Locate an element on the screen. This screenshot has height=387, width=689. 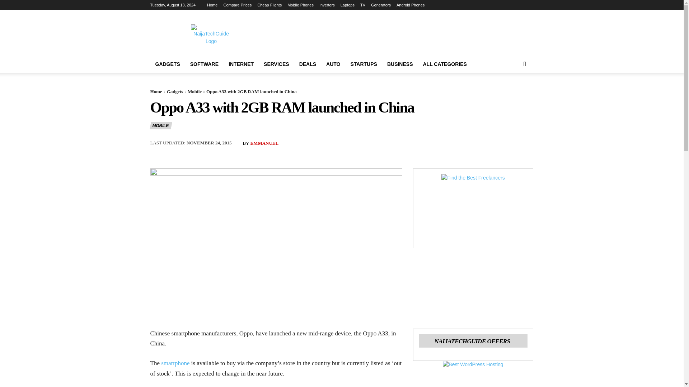
TV is located at coordinates (362, 5).